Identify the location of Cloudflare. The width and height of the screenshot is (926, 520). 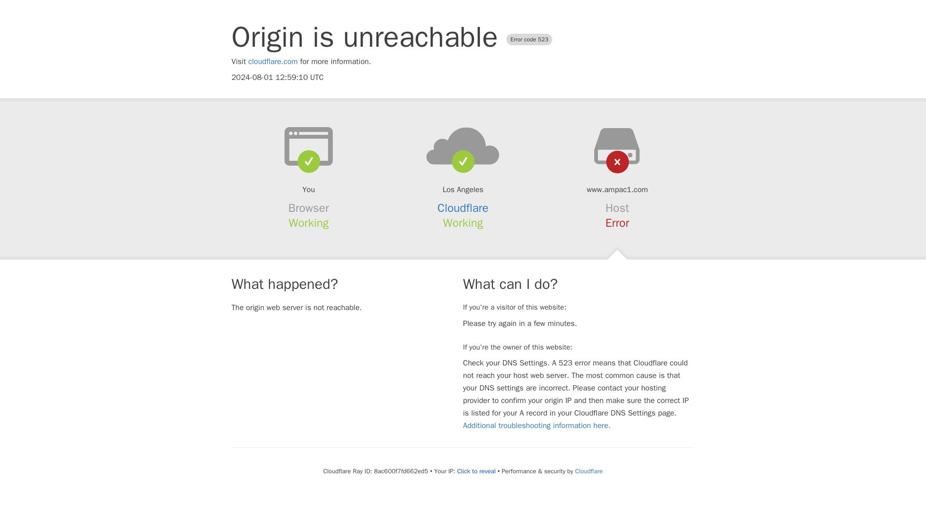
(588, 471).